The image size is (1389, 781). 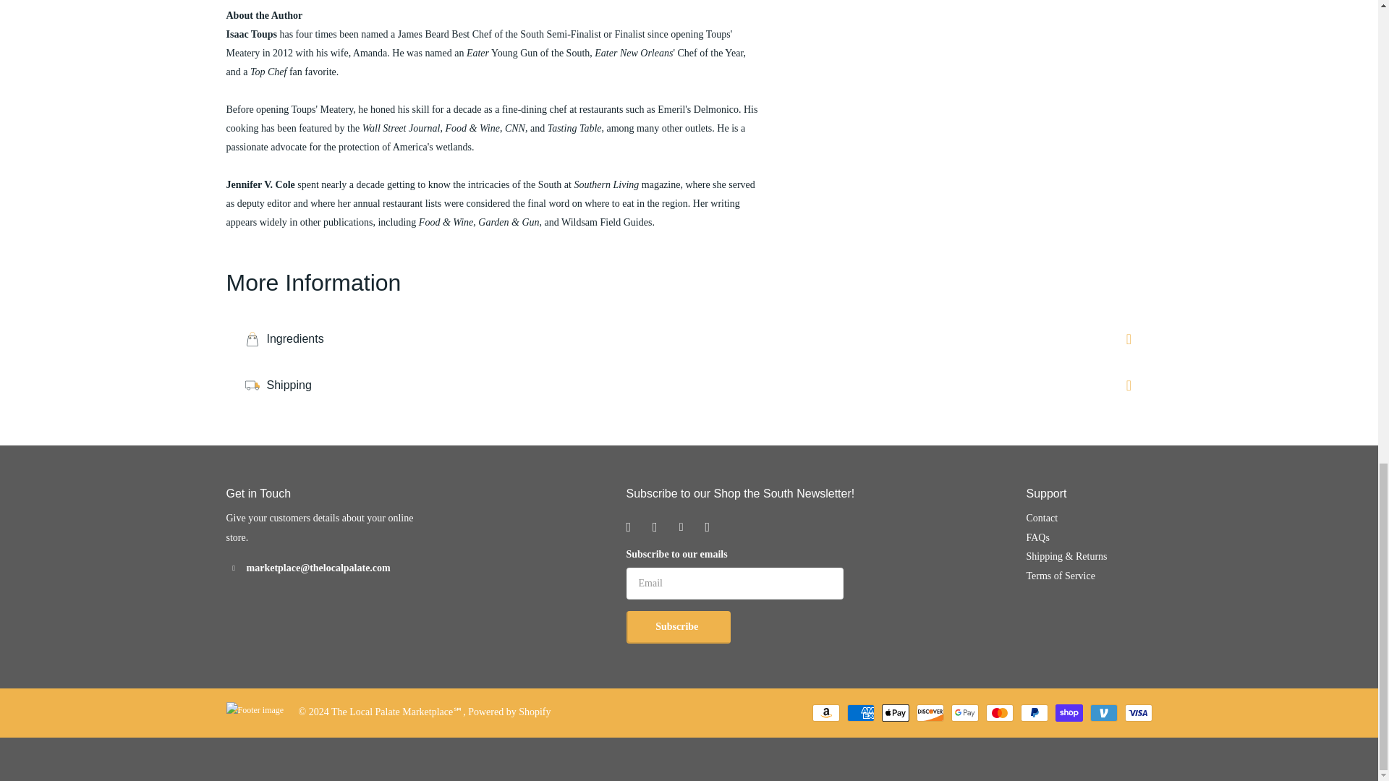 What do you see at coordinates (1060, 576) in the screenshot?
I see `Terms of Service` at bounding box center [1060, 576].